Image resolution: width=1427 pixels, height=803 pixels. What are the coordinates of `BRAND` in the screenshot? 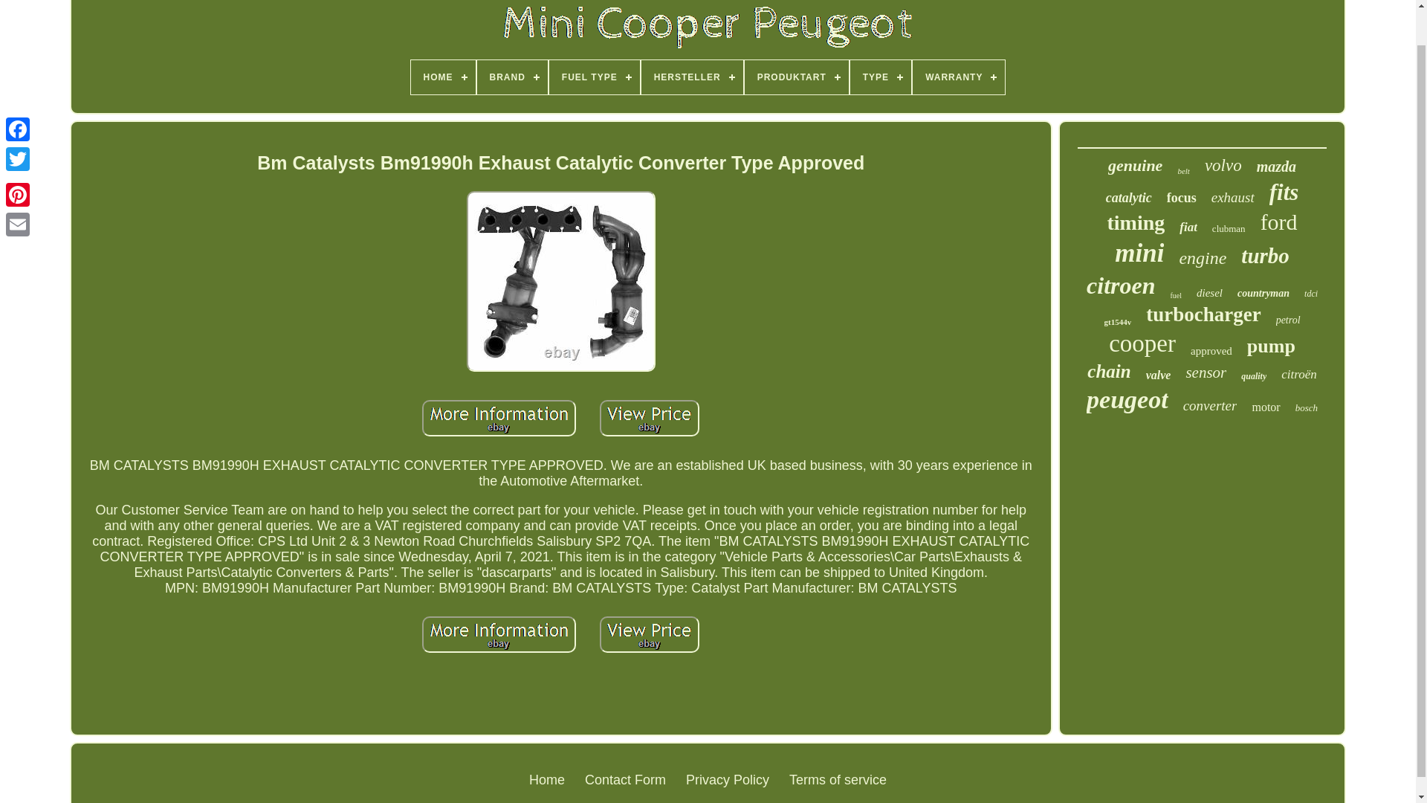 It's located at (512, 77).